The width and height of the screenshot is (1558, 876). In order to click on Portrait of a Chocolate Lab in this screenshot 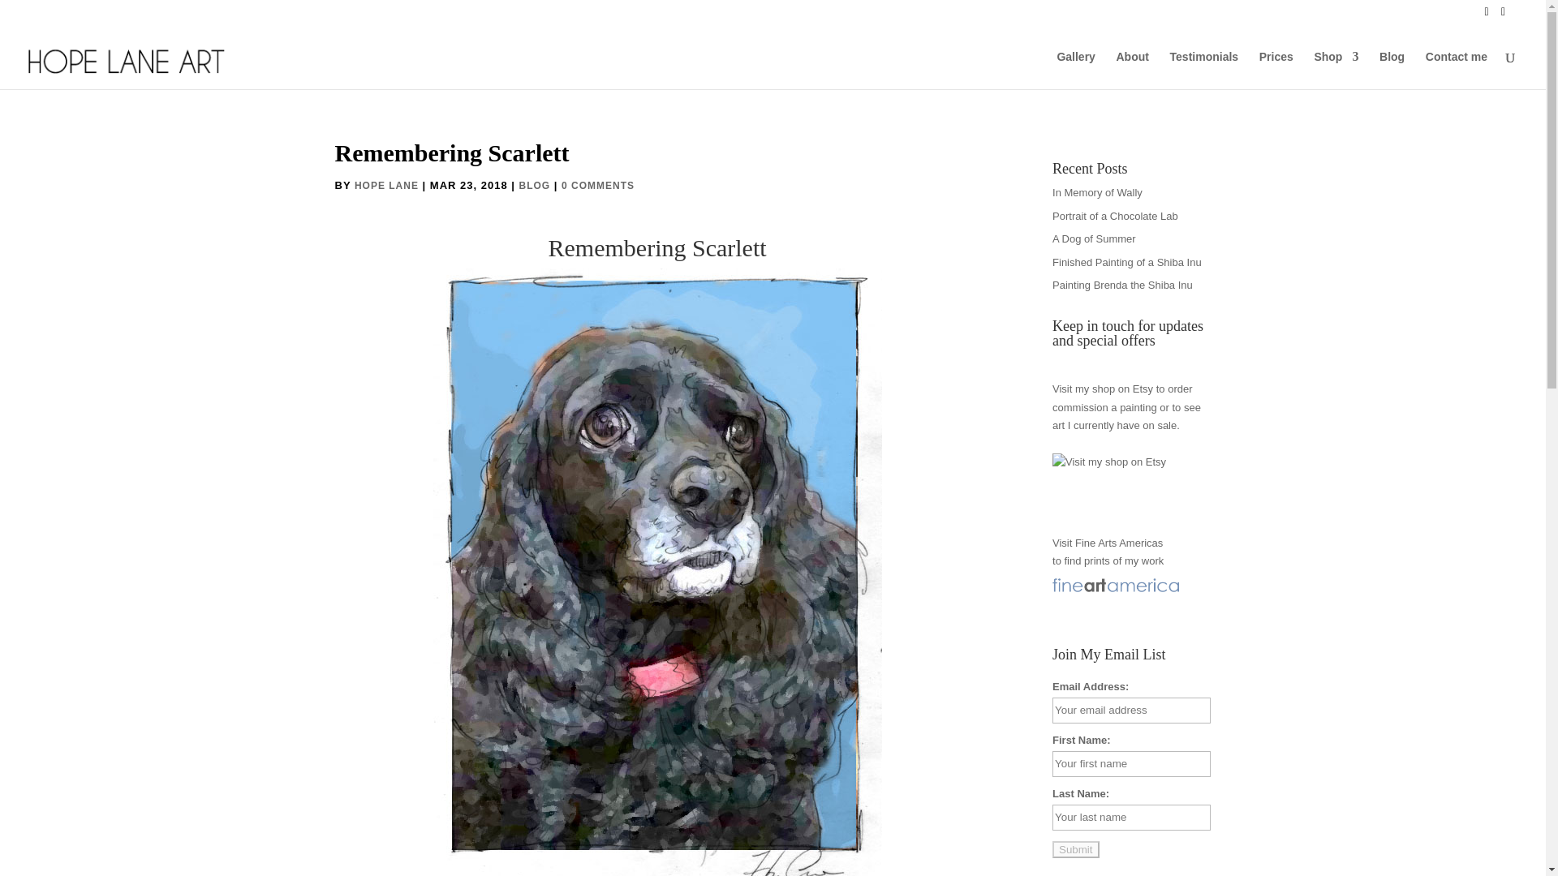, I will do `click(1115, 216)`.